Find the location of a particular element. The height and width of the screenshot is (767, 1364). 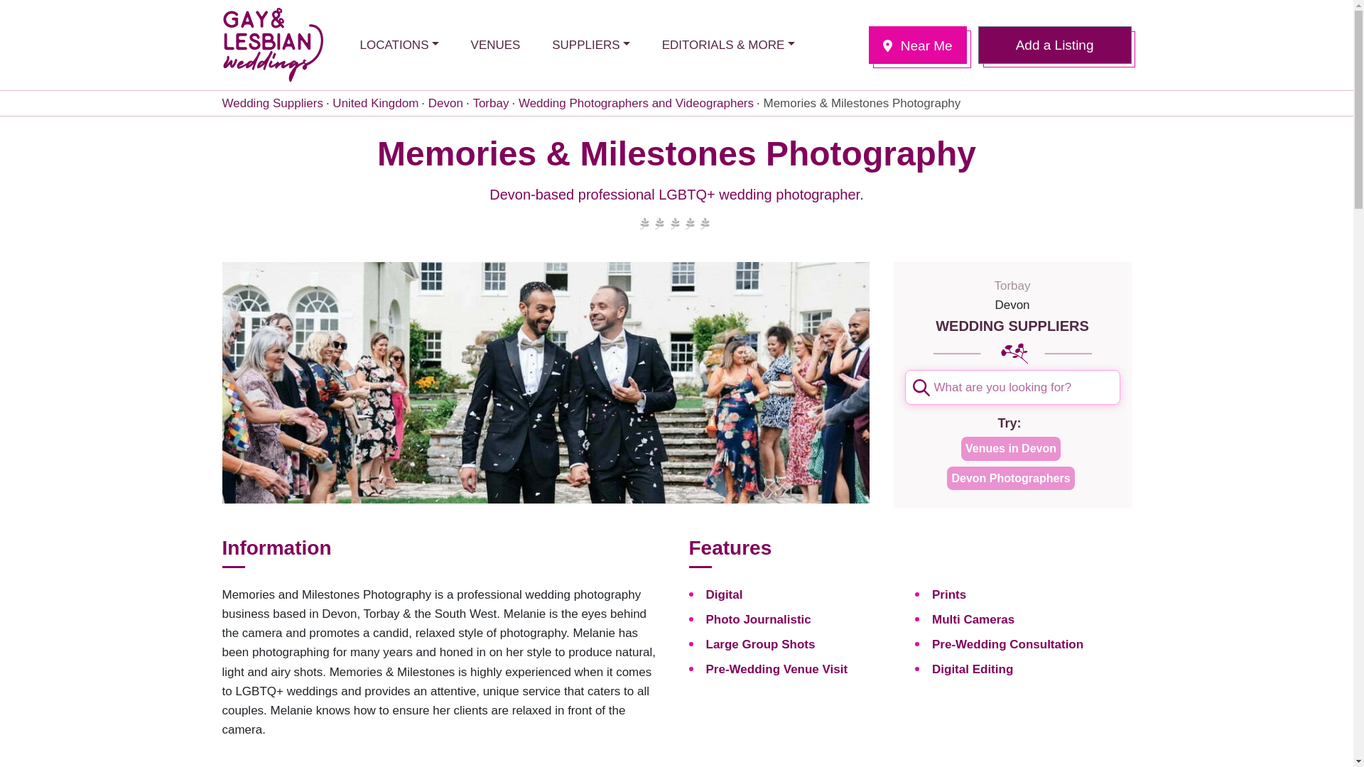

LOCATIONS is located at coordinates (399, 44).